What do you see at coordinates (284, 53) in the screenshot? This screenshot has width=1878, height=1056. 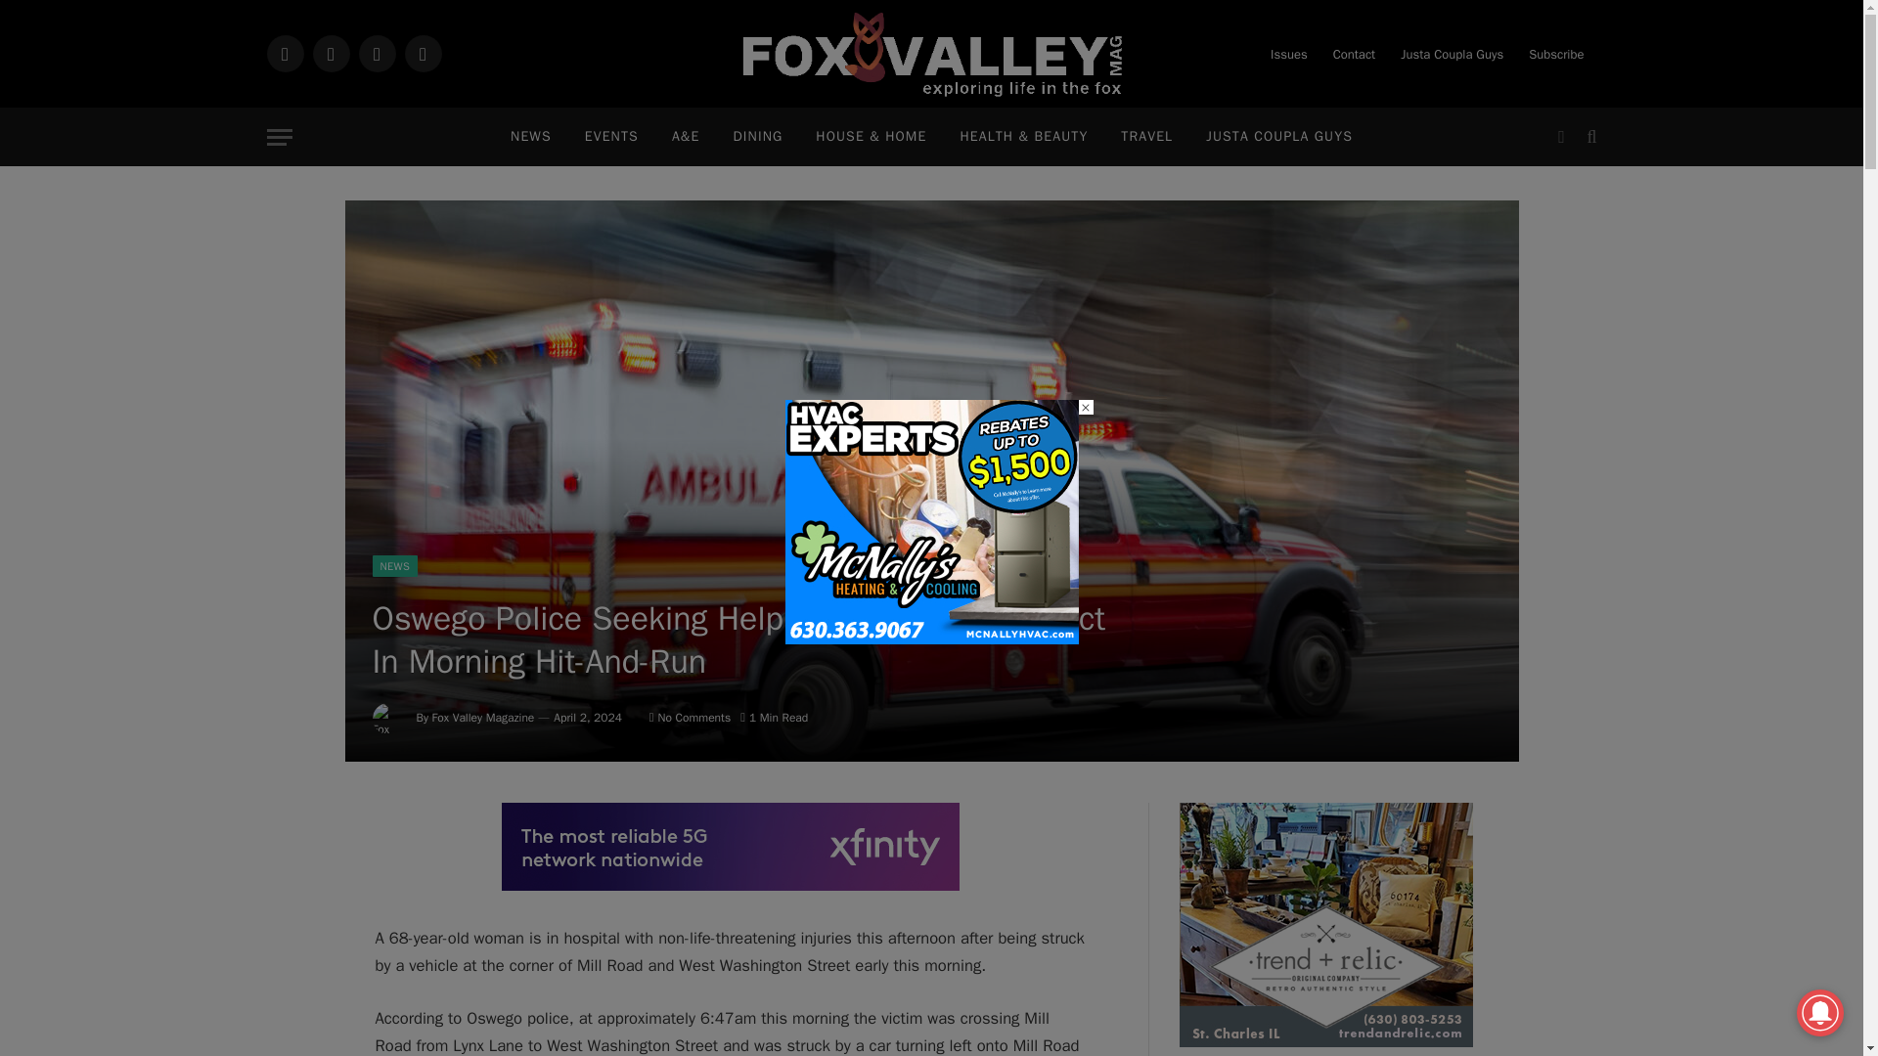 I see `Facebook` at bounding box center [284, 53].